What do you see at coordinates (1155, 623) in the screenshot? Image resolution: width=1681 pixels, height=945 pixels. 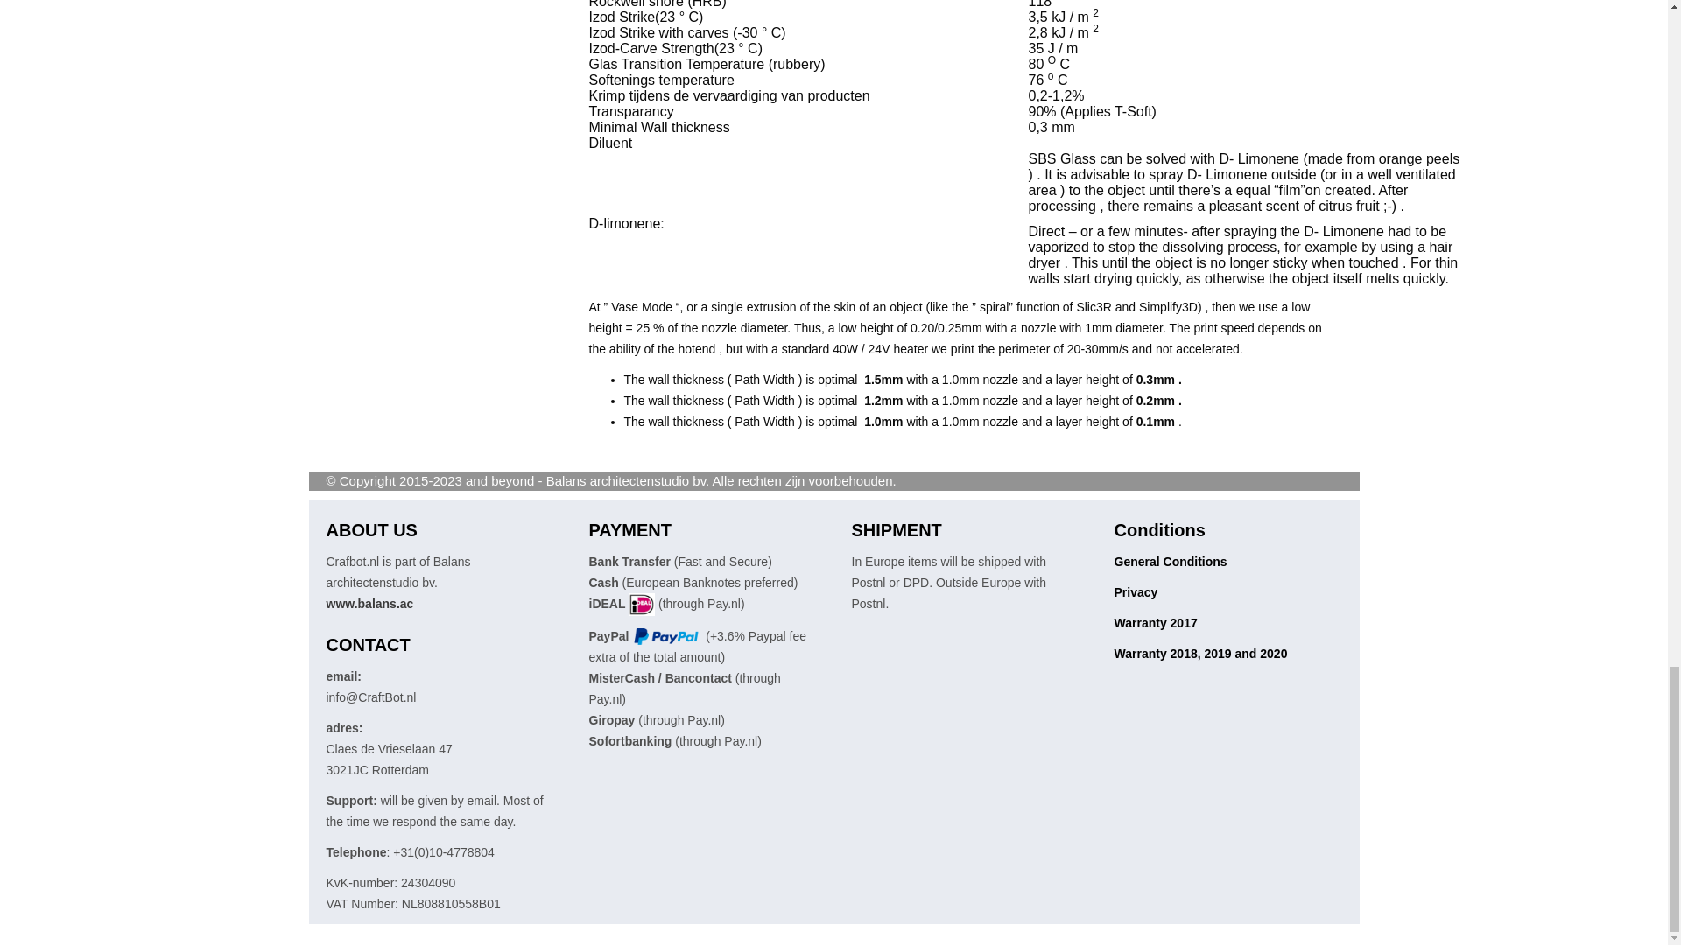 I see `Warranty 2017` at bounding box center [1155, 623].